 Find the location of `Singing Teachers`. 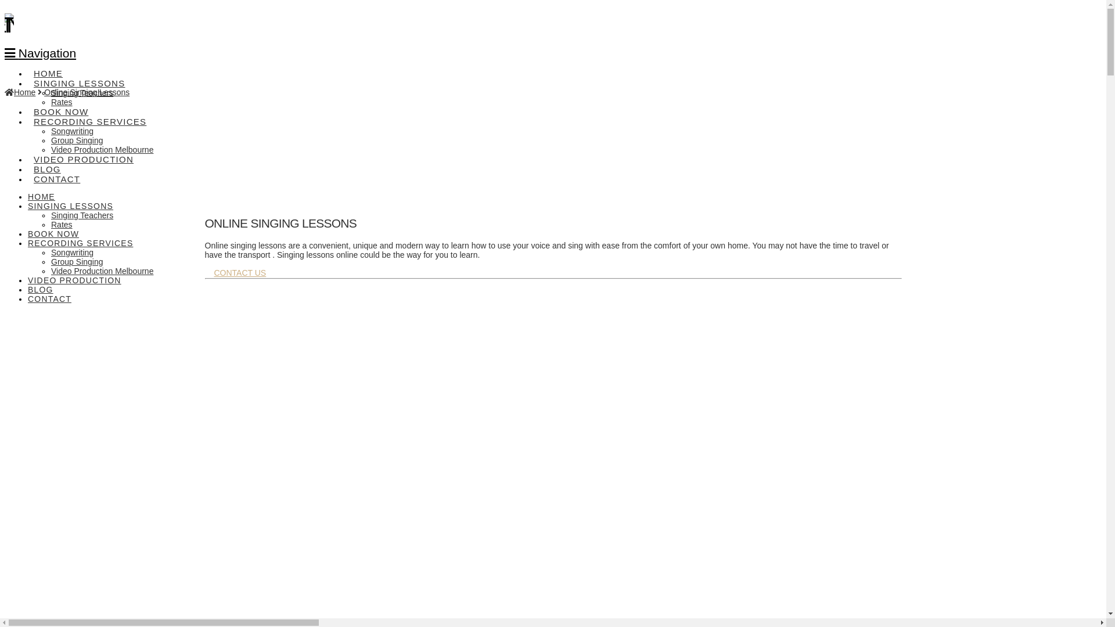

Singing Teachers is located at coordinates (82, 93).